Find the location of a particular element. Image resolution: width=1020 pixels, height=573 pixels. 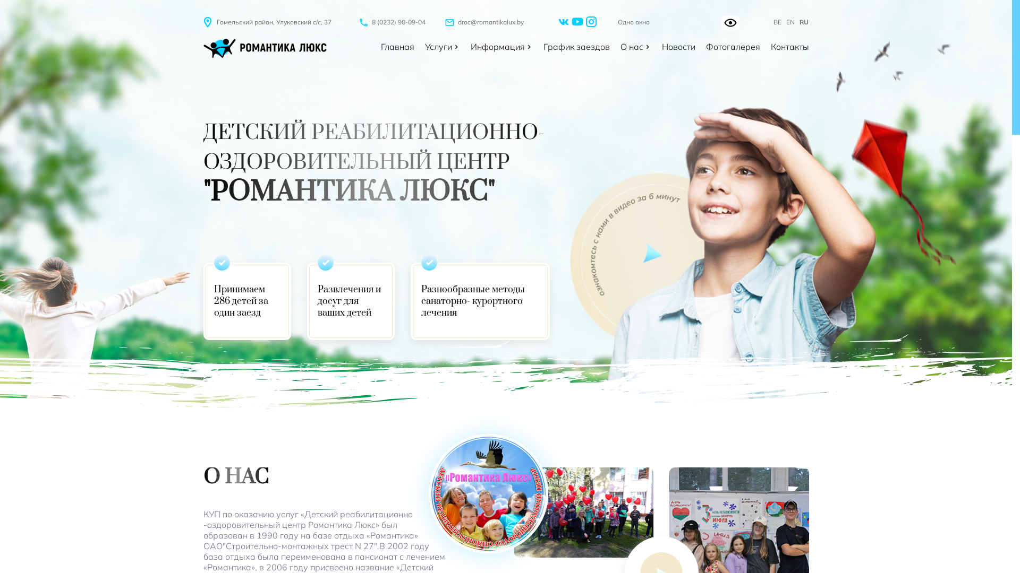

RU is located at coordinates (804, 22).